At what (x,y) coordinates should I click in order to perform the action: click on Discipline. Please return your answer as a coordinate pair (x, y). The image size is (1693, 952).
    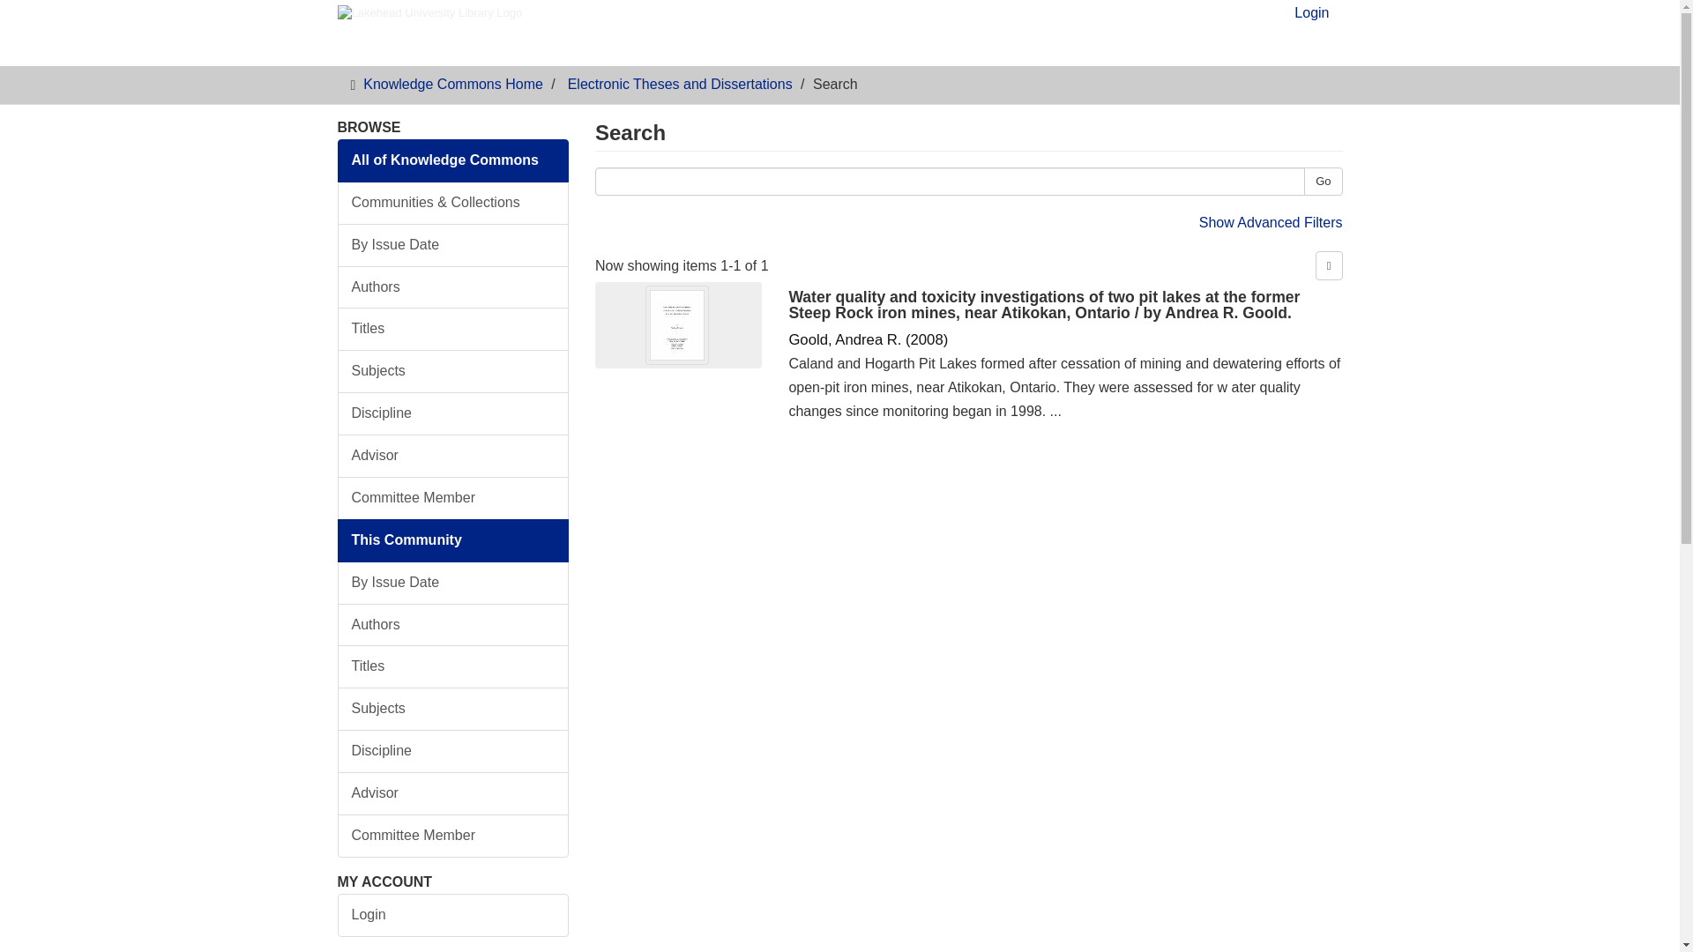
    Looking at the image, I should click on (453, 413).